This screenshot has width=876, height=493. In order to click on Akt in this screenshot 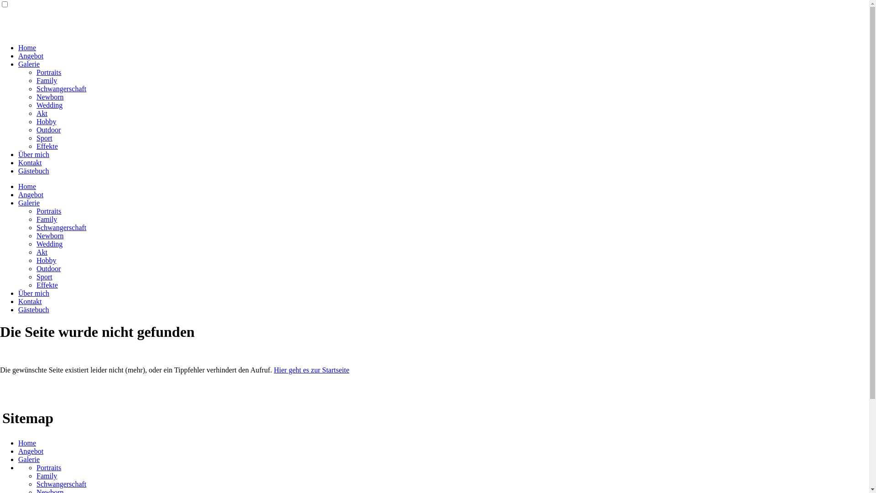, I will do `click(42, 113)`.